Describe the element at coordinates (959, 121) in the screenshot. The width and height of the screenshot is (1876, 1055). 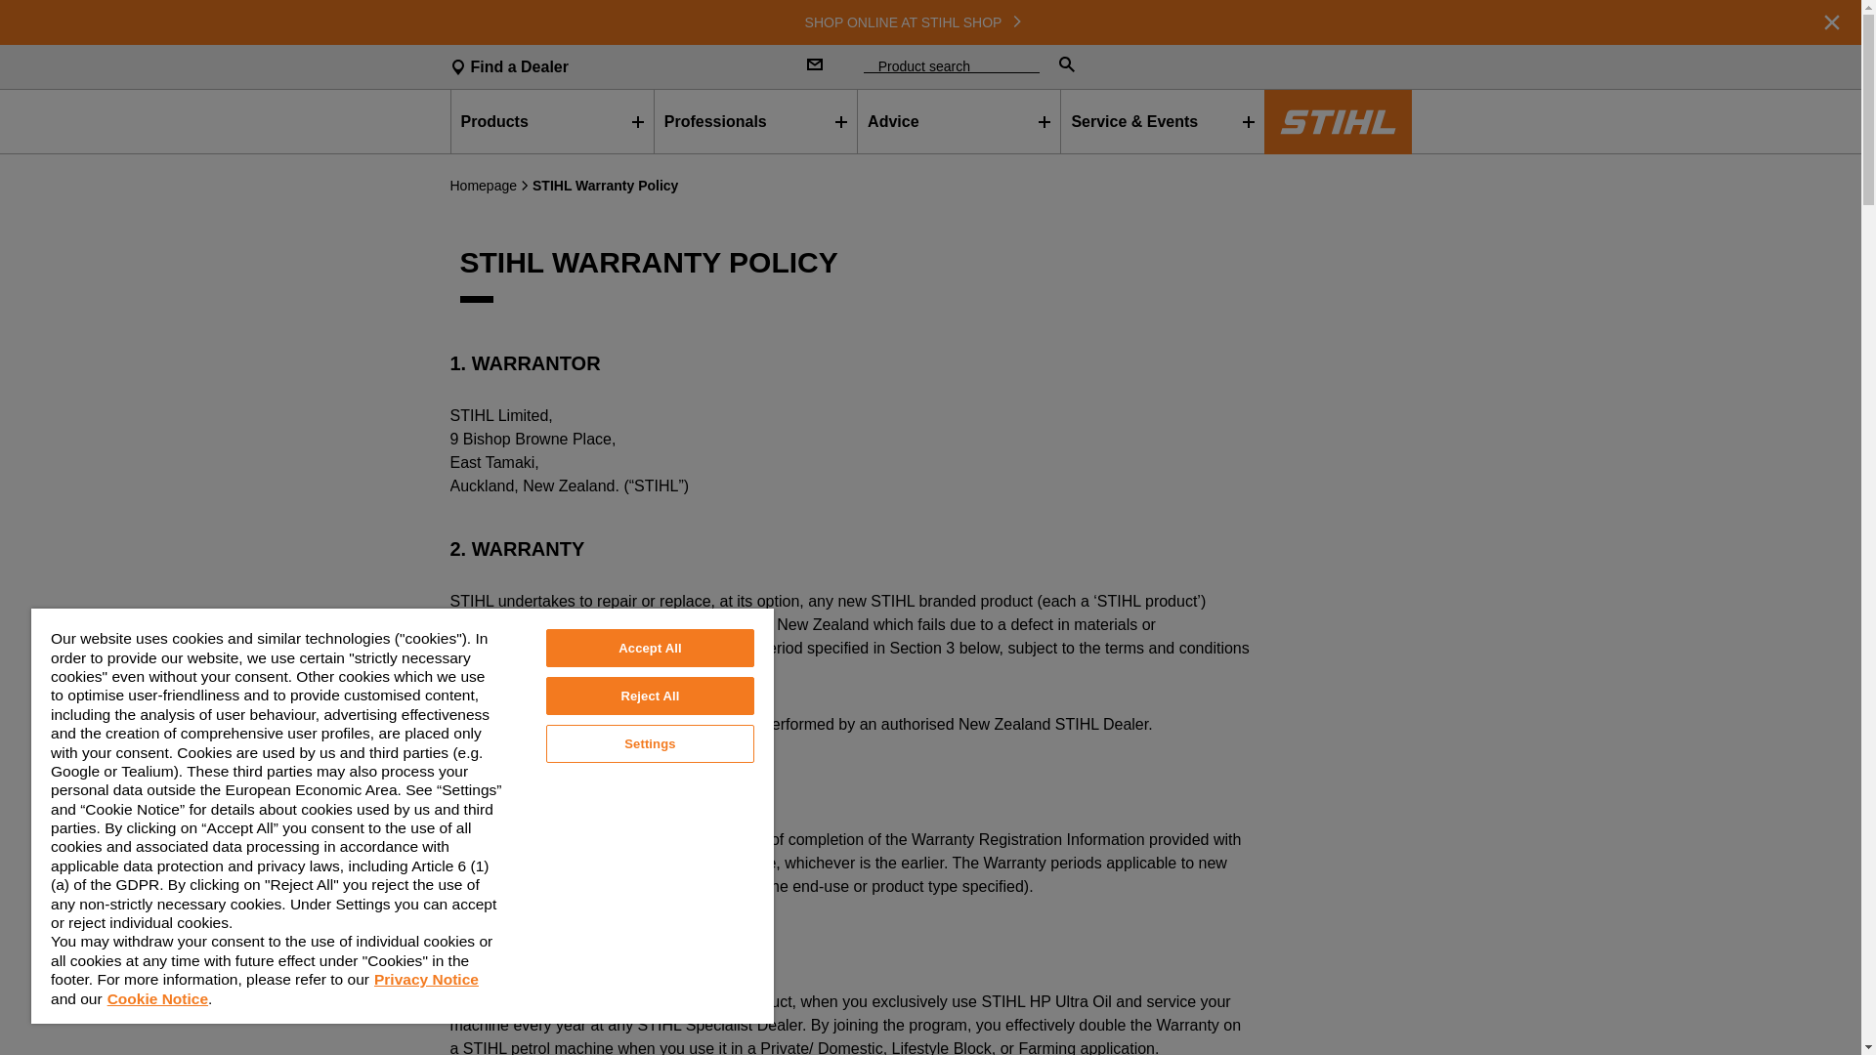
I see `Advice` at that location.